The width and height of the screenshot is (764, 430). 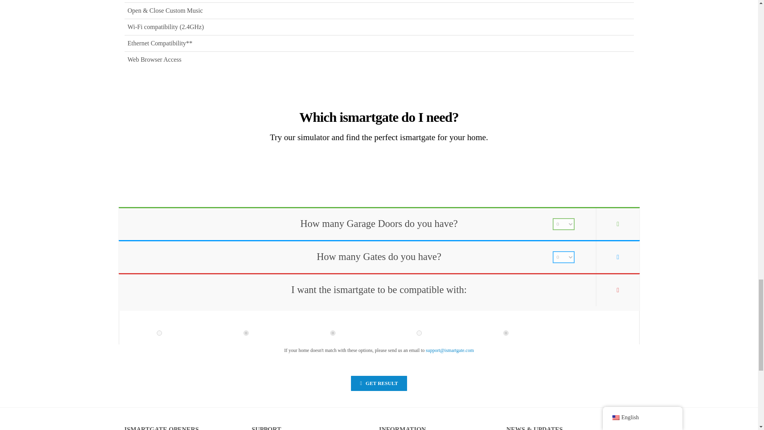 I want to click on 1, so click(x=333, y=333).